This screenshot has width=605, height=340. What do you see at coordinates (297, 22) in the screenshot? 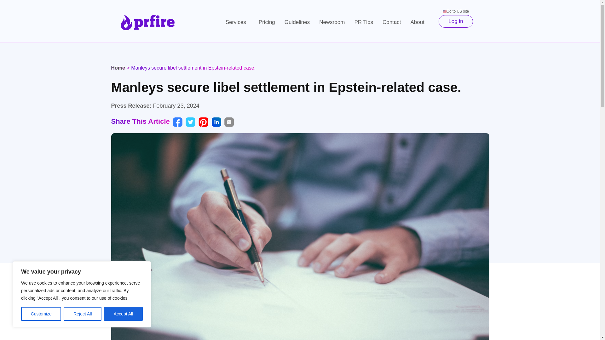
I see `Guidelines` at bounding box center [297, 22].